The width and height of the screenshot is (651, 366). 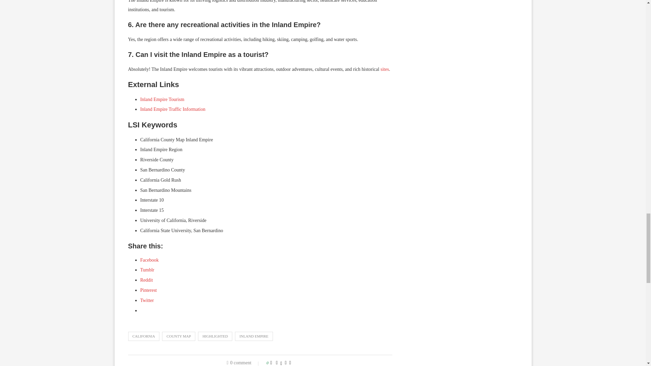 I want to click on INLAND EMPIRE, so click(x=254, y=336).